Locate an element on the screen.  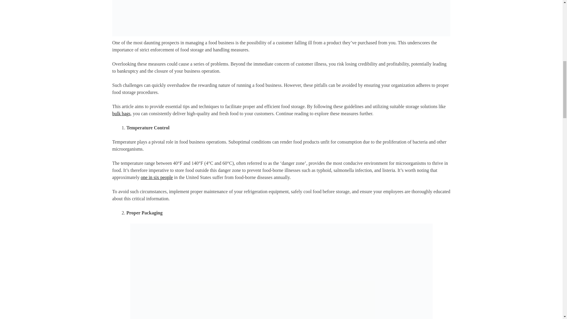
one in six people is located at coordinates (157, 177).